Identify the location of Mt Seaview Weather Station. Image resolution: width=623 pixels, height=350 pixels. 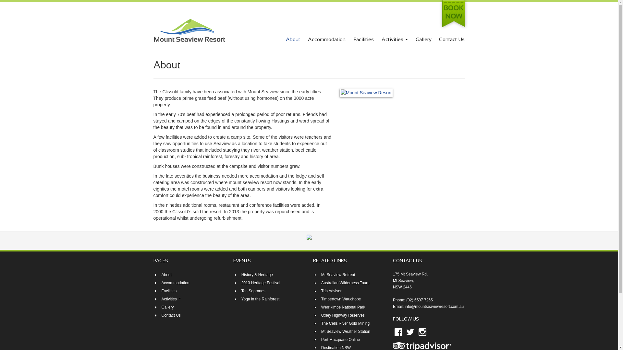
(346, 332).